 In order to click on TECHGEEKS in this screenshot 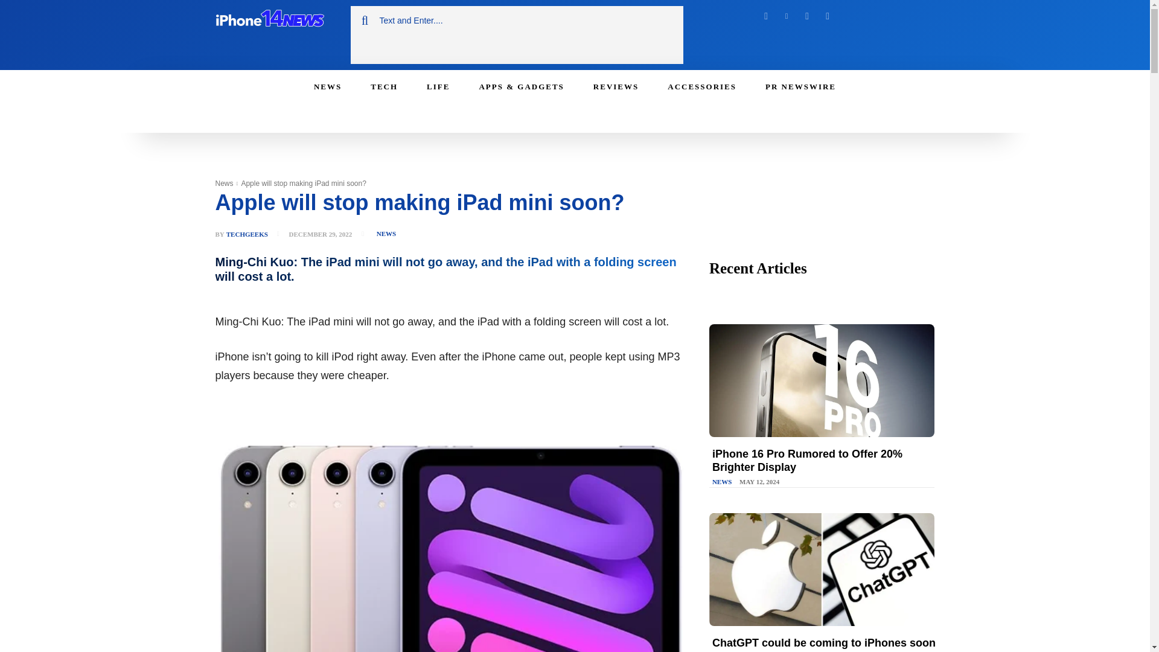, I will do `click(246, 234)`.